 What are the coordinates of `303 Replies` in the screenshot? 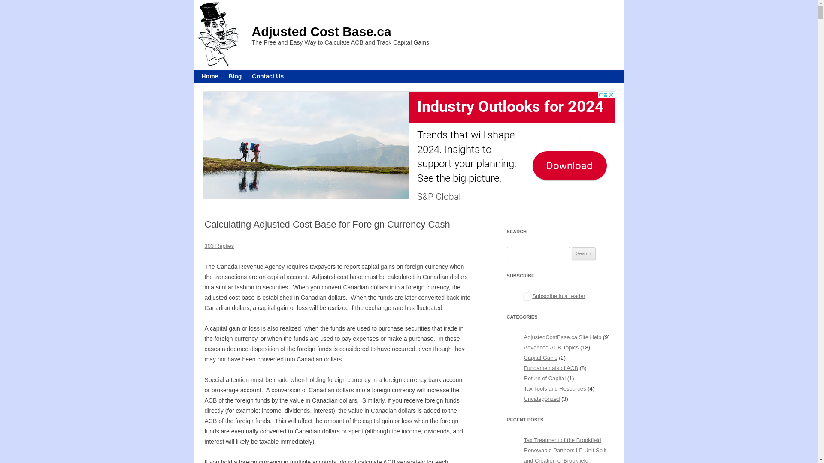 It's located at (219, 246).